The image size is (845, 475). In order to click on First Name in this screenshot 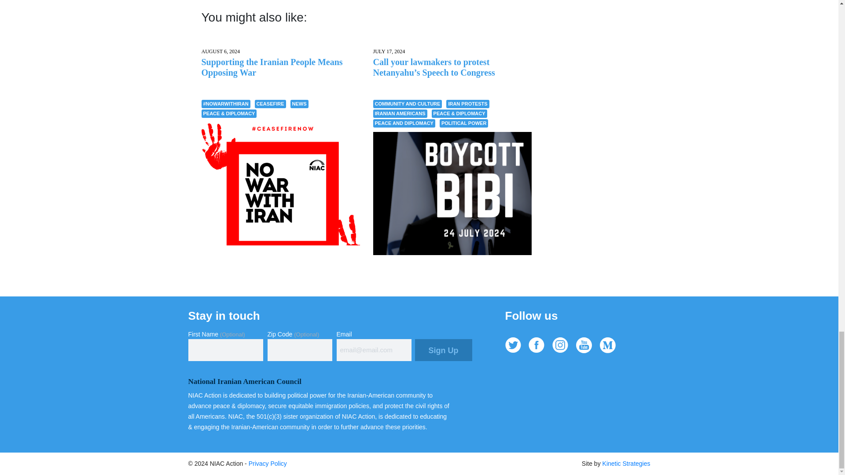, I will do `click(225, 350)`.